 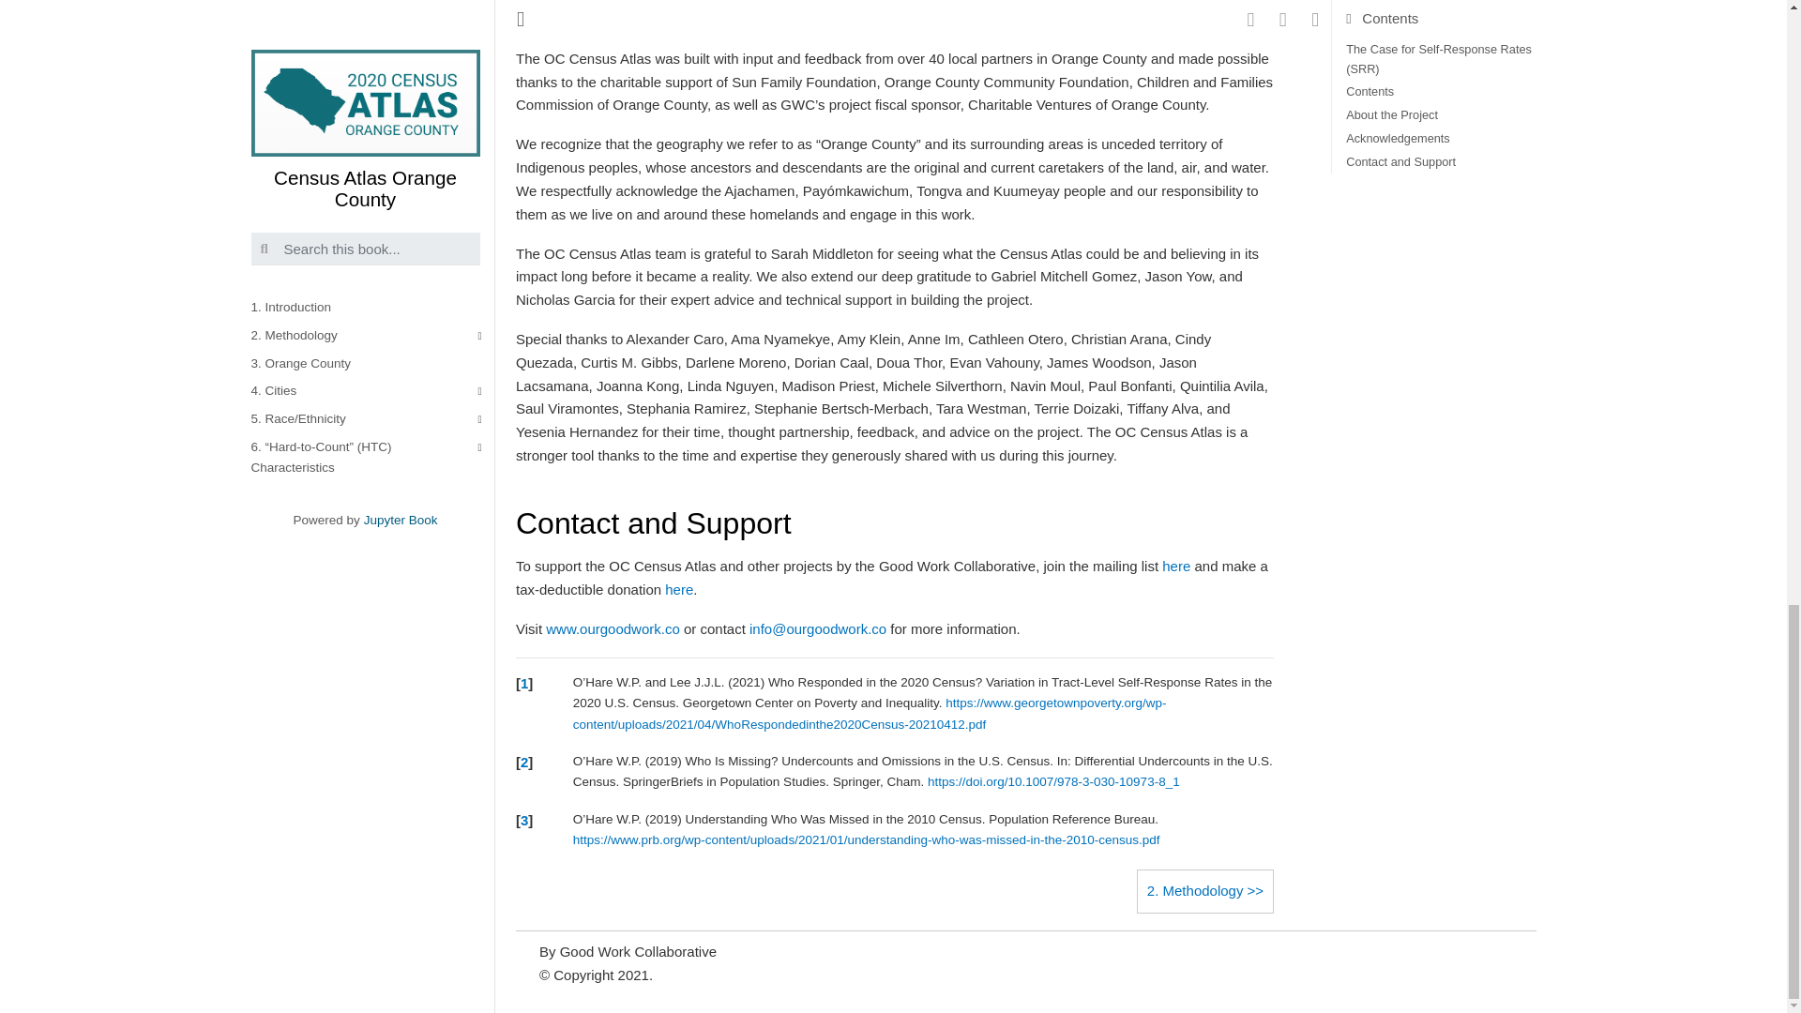 What do you see at coordinates (1204, 891) in the screenshot?
I see `next page` at bounding box center [1204, 891].